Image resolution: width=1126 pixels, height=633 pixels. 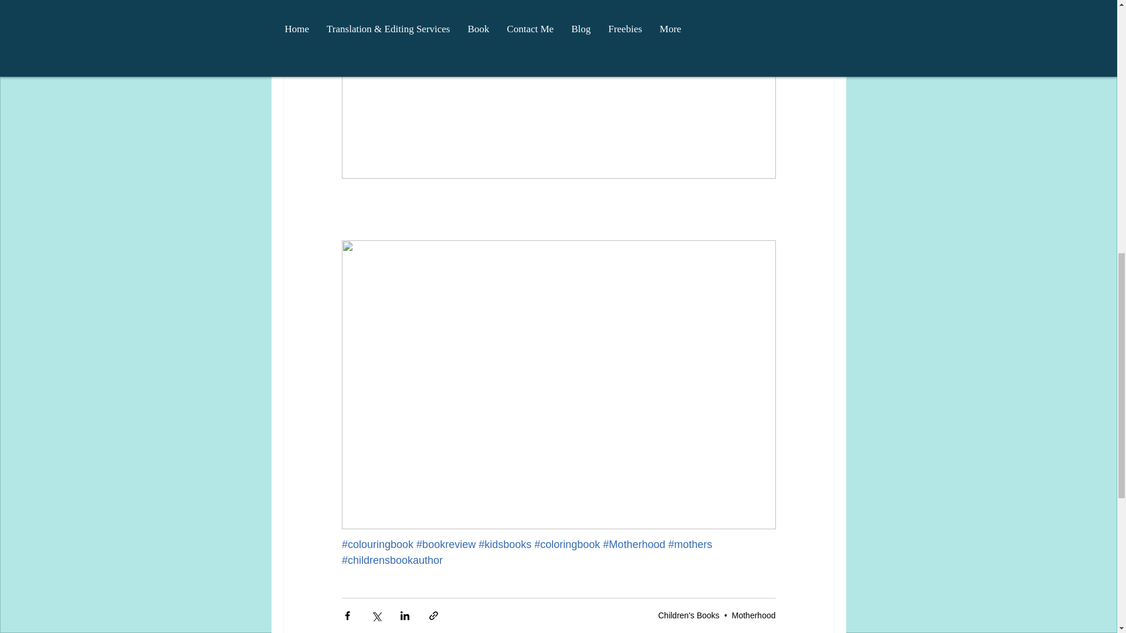 I want to click on Motherhood, so click(x=754, y=615).